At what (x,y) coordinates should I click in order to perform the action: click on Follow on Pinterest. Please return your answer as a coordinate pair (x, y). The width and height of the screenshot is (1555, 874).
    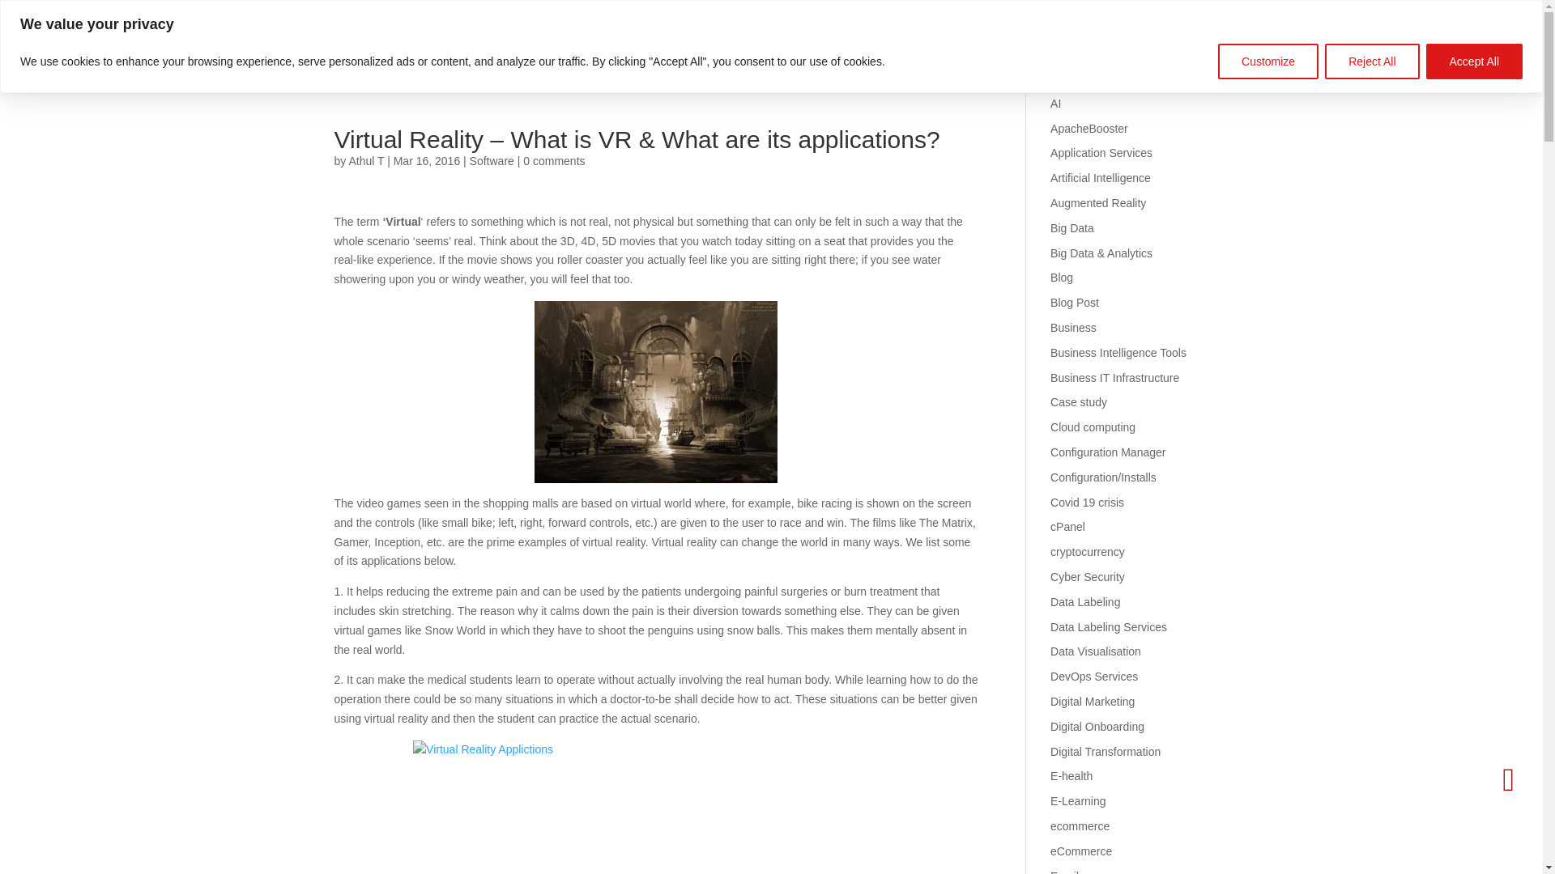
    Looking at the image, I should click on (1456, 11).